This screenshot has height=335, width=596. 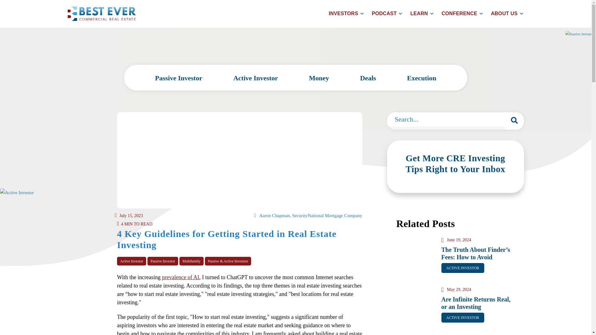 What do you see at coordinates (256, 78) in the screenshot?
I see `Active Investor` at bounding box center [256, 78].